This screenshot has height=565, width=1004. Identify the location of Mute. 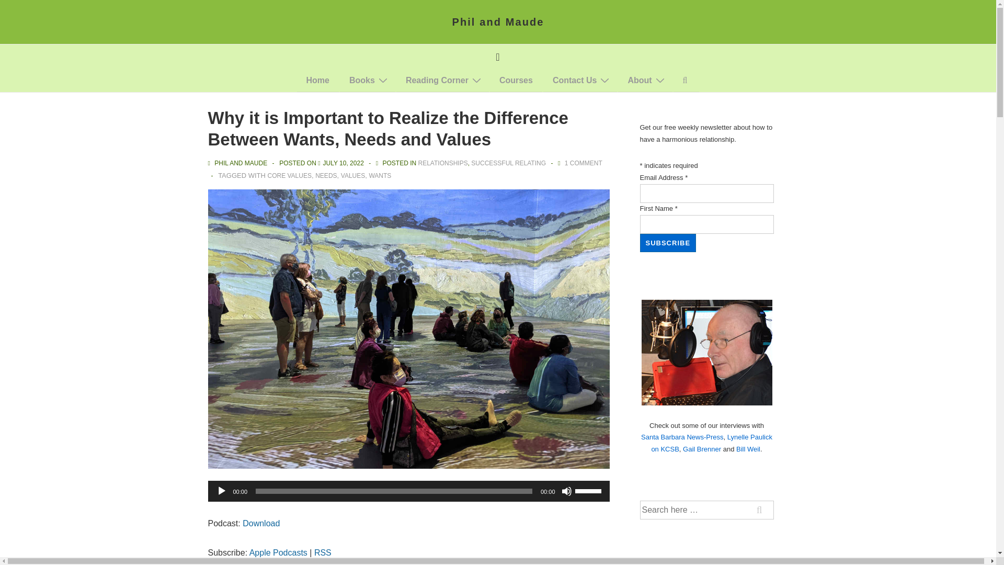
(567, 491).